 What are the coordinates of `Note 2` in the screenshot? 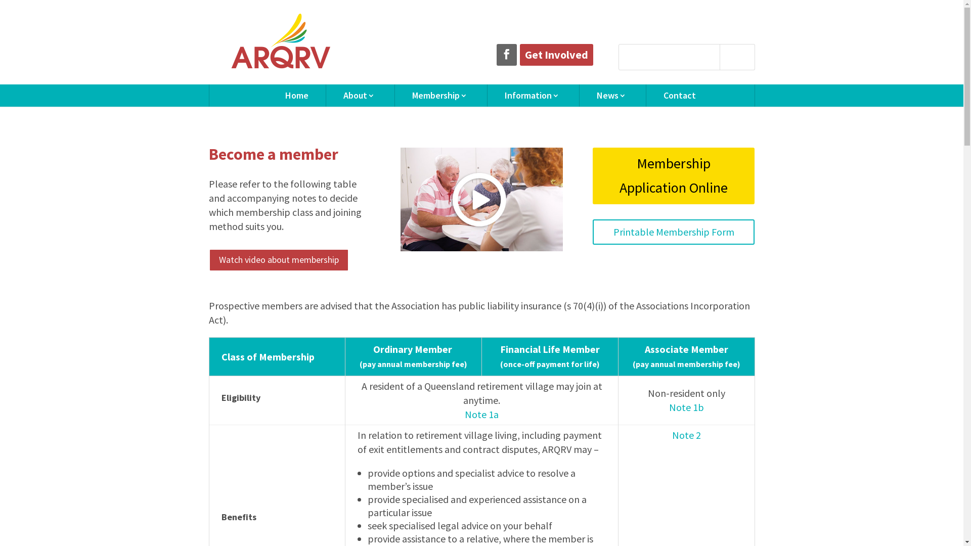 It's located at (687, 435).